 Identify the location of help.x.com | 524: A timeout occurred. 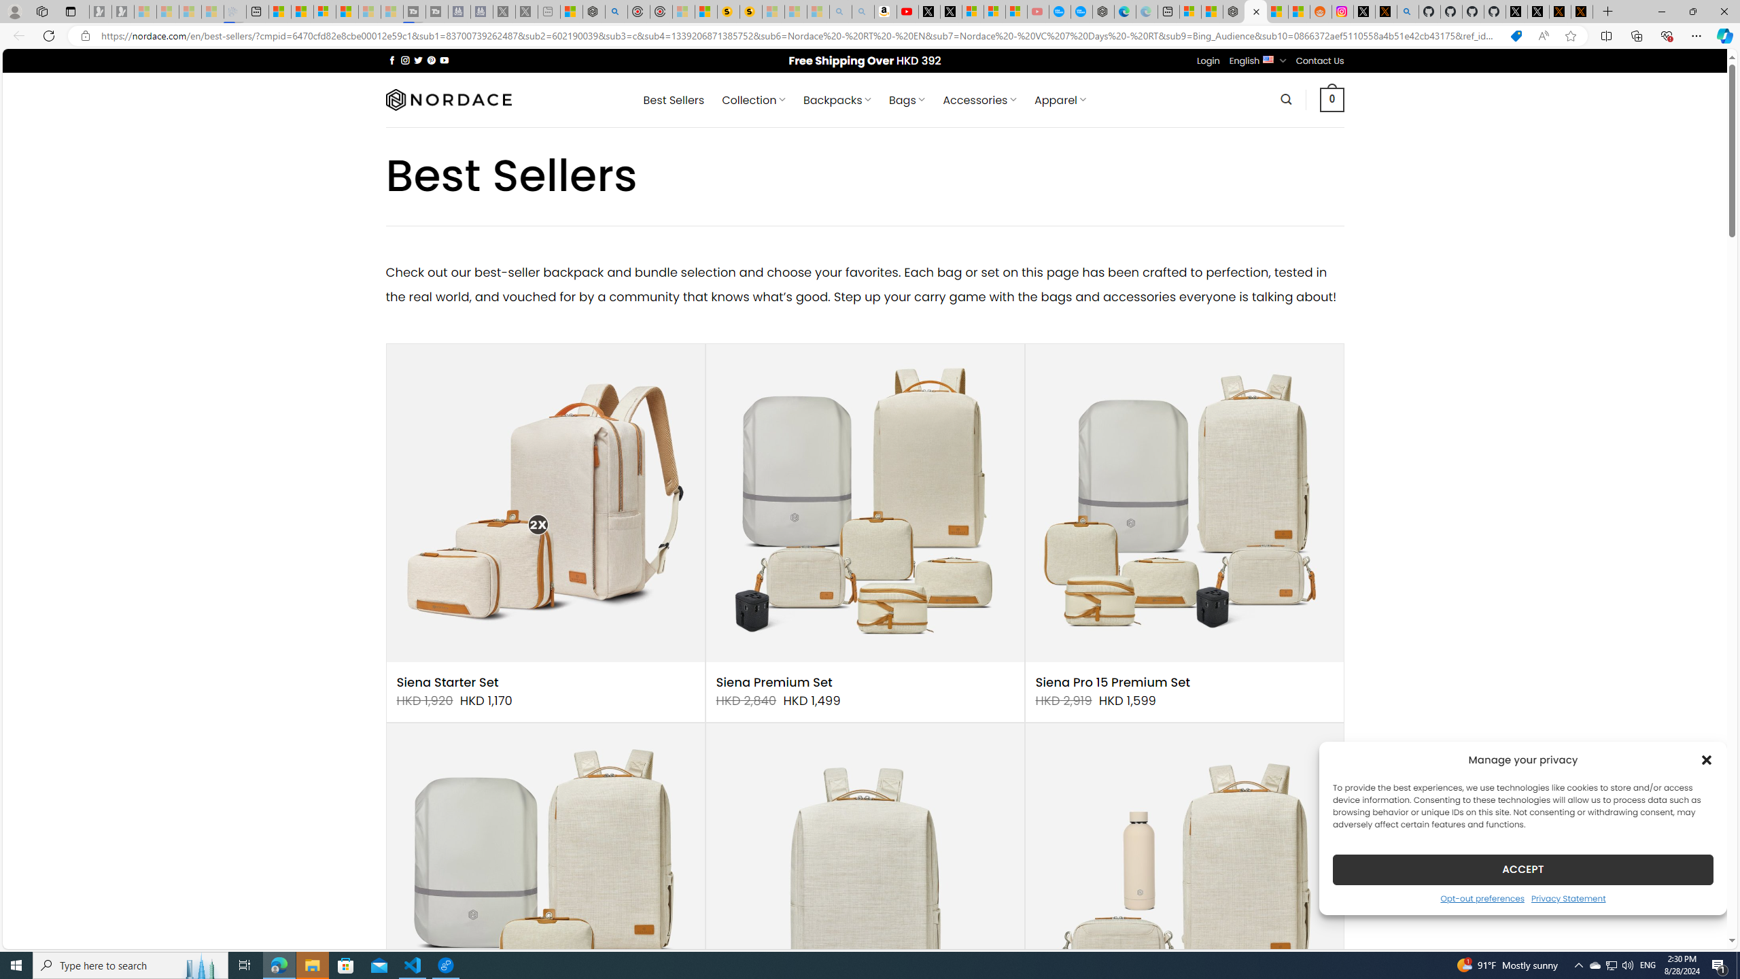
(1385, 12).